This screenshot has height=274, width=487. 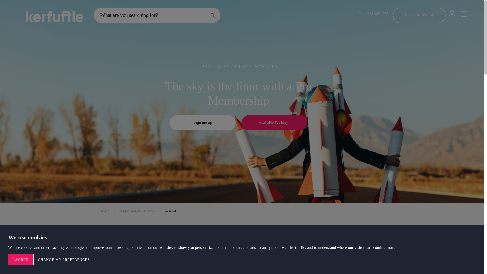 What do you see at coordinates (64, 259) in the screenshot?
I see `CHANGE MY PREFERENCES` at bounding box center [64, 259].